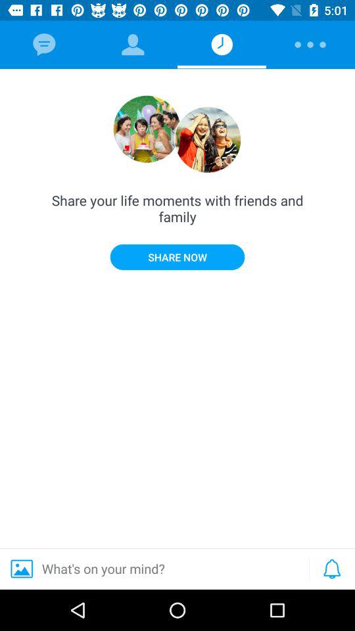 Image resolution: width=355 pixels, height=631 pixels. Describe the element at coordinates (153, 569) in the screenshot. I see `turn off the item below share now` at that location.